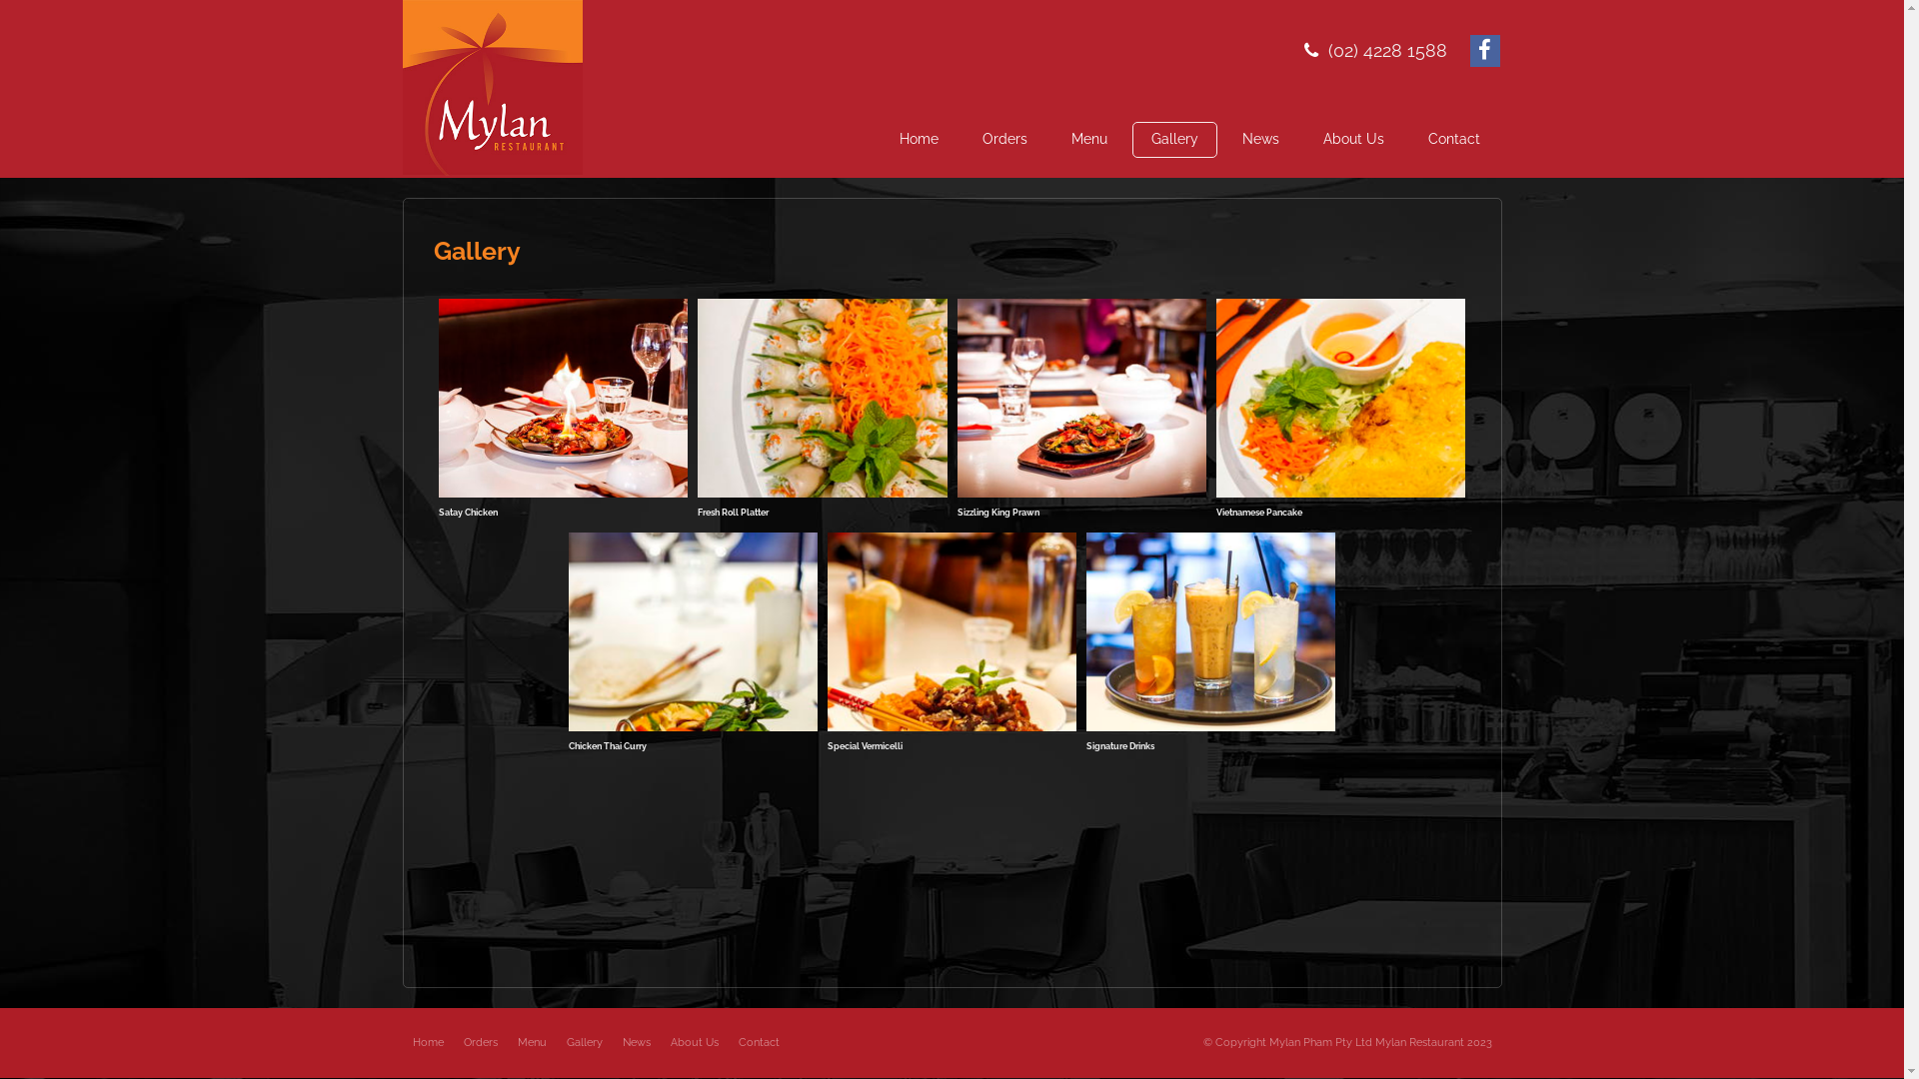 The width and height of the screenshot is (1919, 1079). Describe the element at coordinates (636, 1043) in the screenshot. I see `News` at that location.